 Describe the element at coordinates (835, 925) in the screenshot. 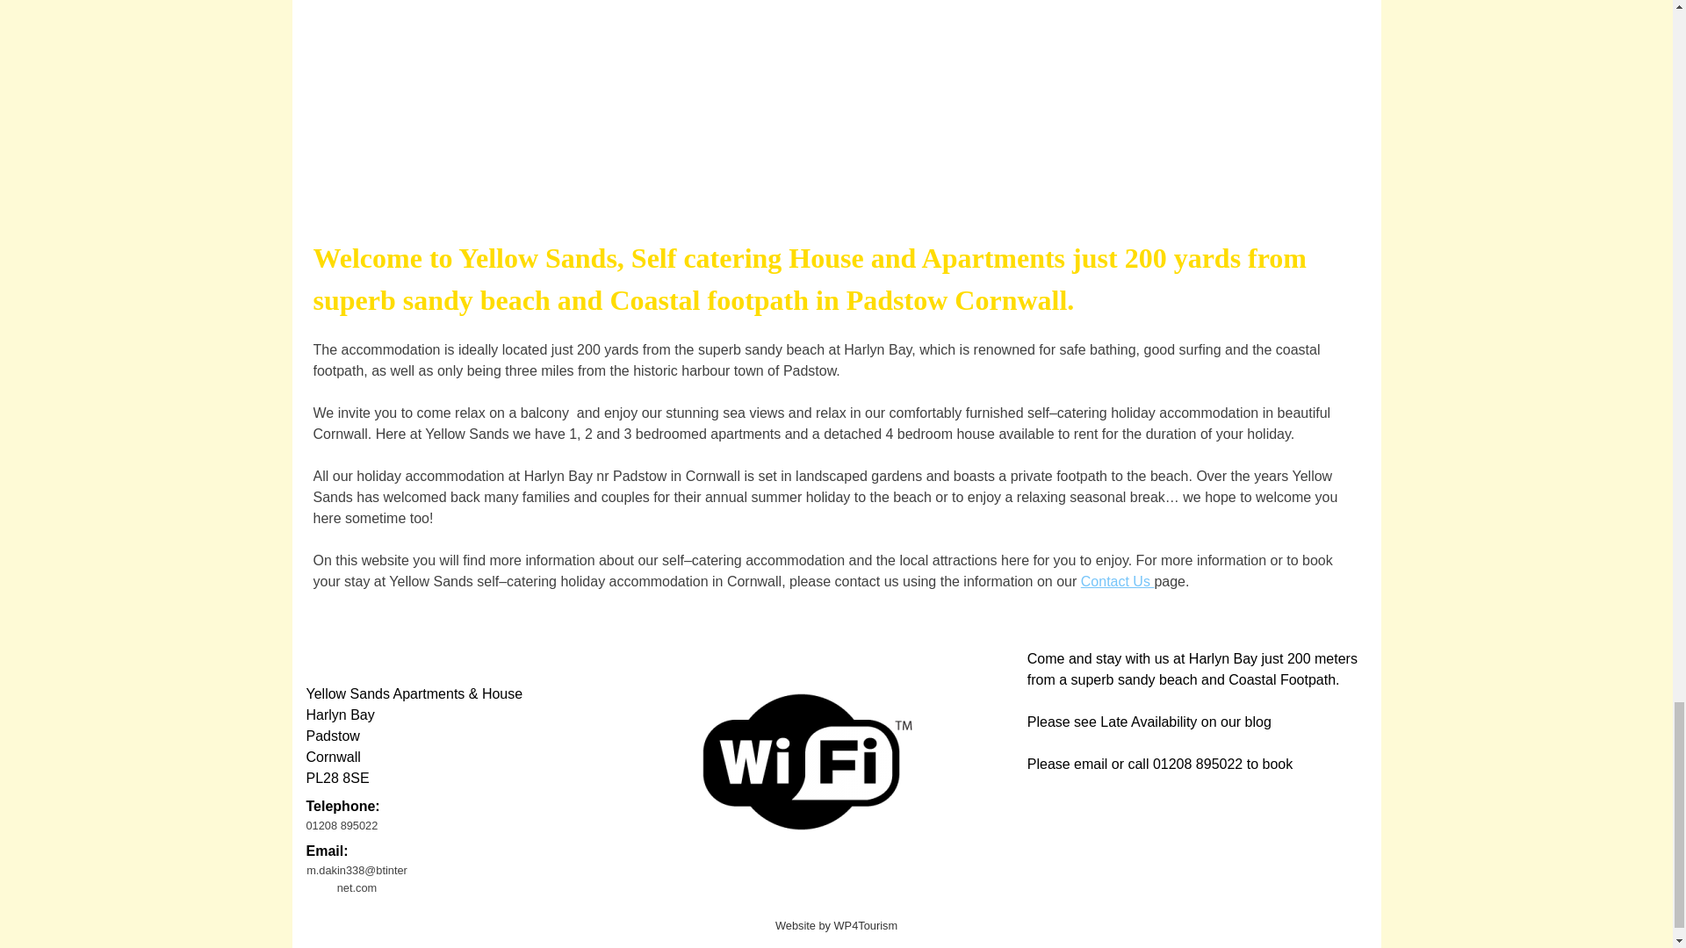

I see `Website by WP4Tourism` at that location.